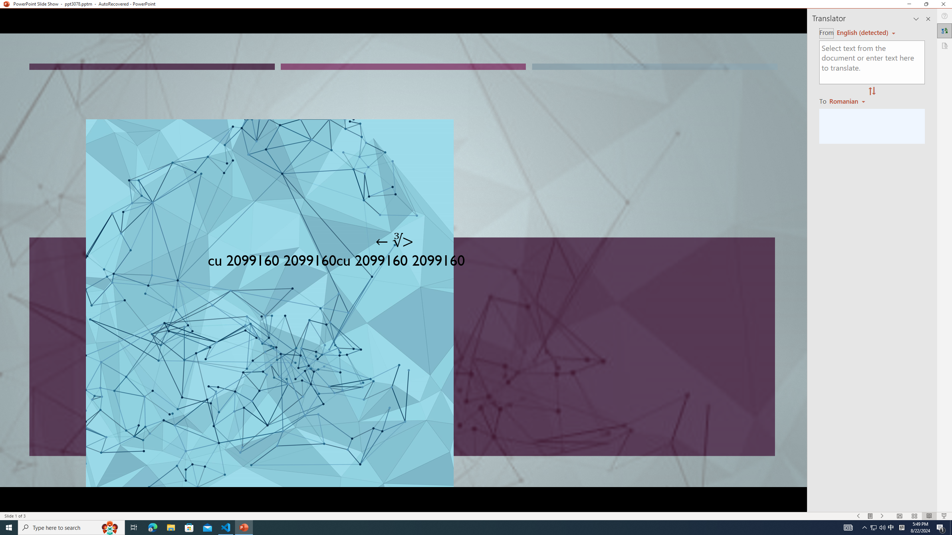  I want to click on Romanian, so click(848, 101).